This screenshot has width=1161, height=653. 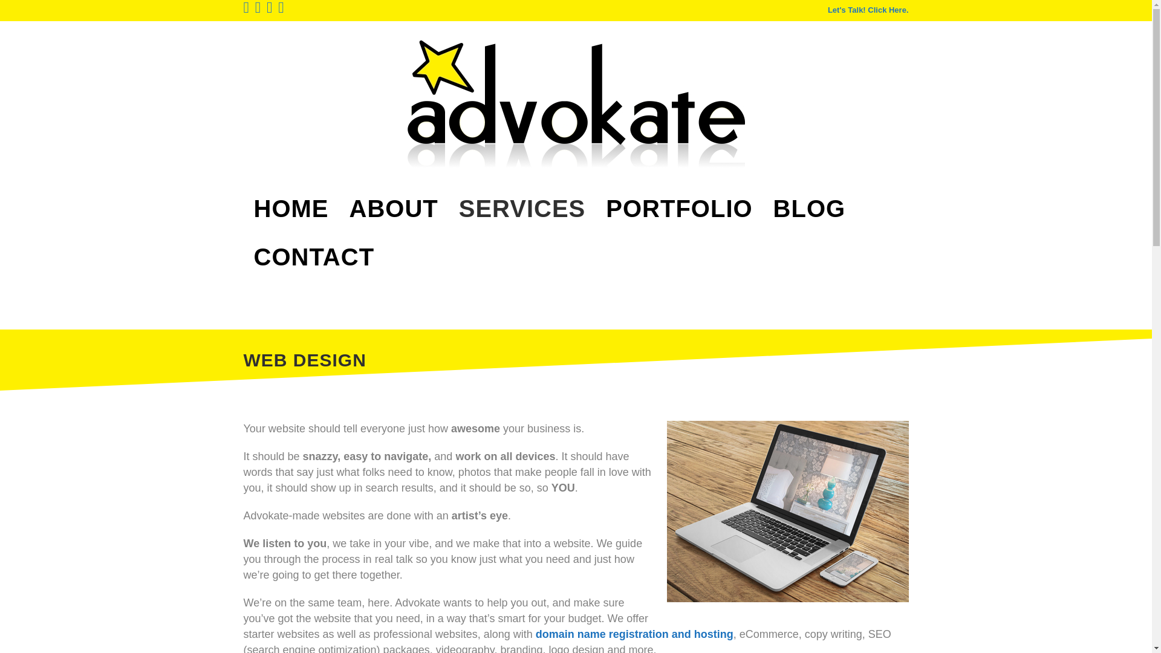 I want to click on HOME, so click(x=290, y=208).